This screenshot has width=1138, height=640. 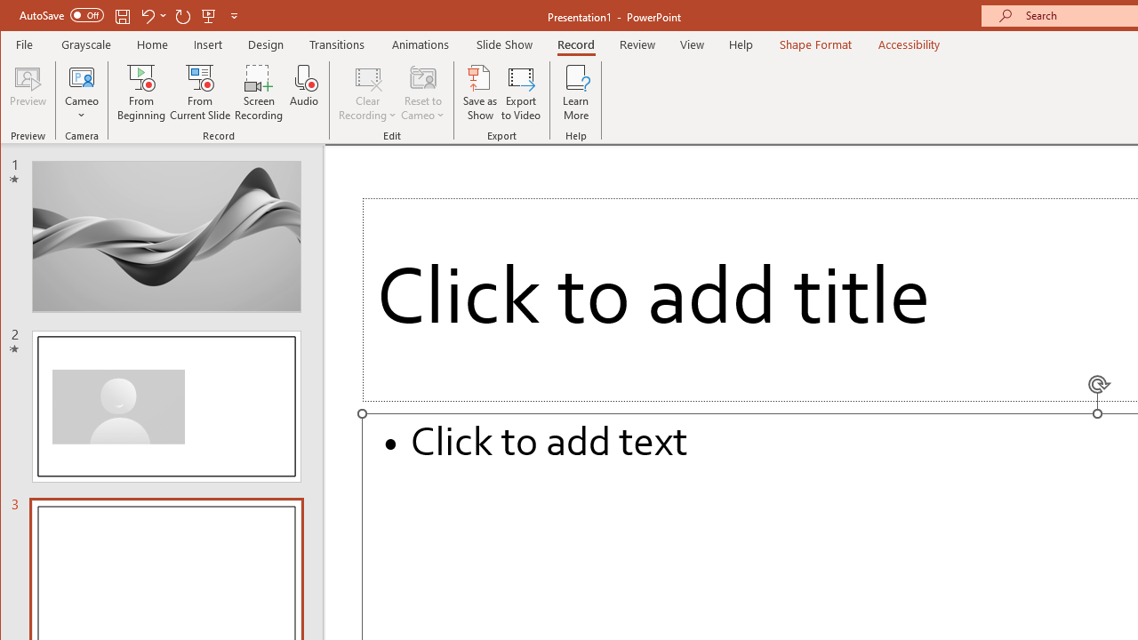 What do you see at coordinates (637, 44) in the screenshot?
I see `Review` at bounding box center [637, 44].